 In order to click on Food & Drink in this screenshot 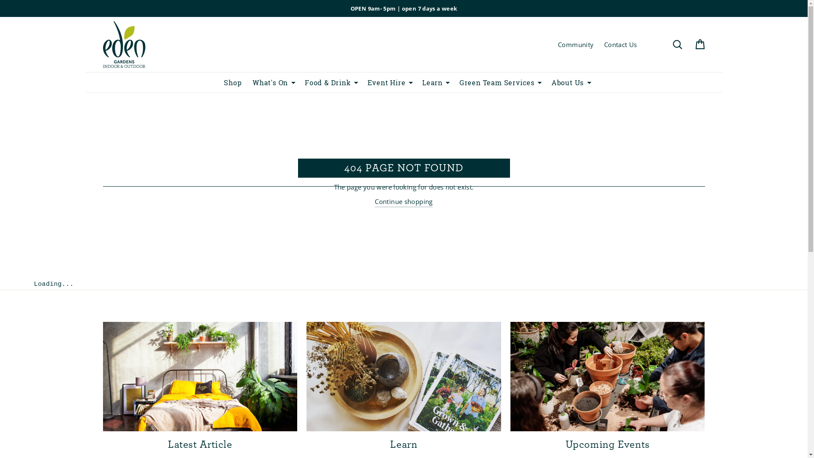, I will do `click(325, 82)`.